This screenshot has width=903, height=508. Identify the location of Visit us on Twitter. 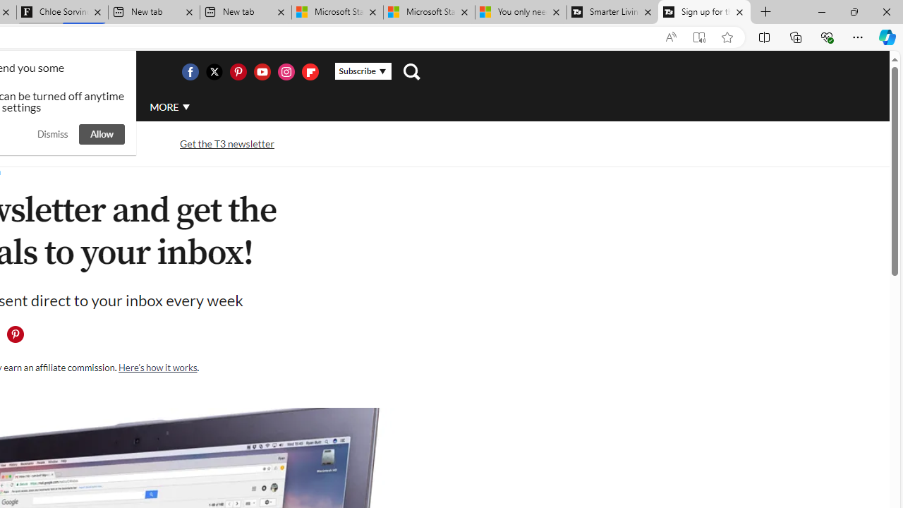
(214, 72).